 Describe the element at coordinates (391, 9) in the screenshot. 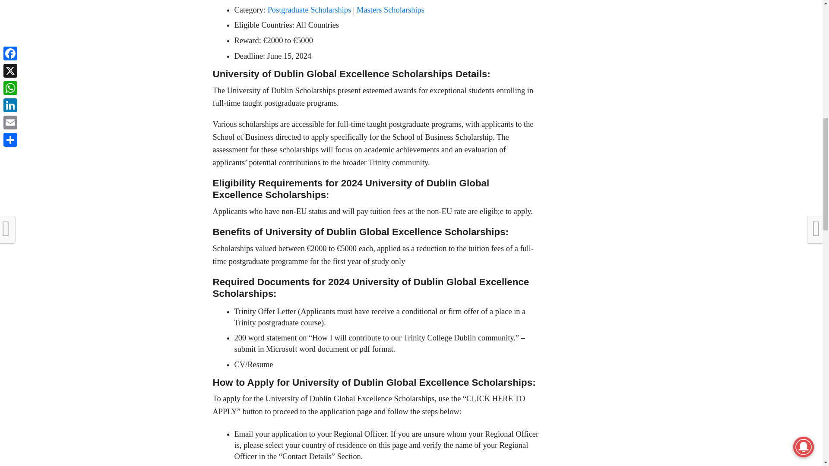

I see `Masters Scholarships ` at that location.